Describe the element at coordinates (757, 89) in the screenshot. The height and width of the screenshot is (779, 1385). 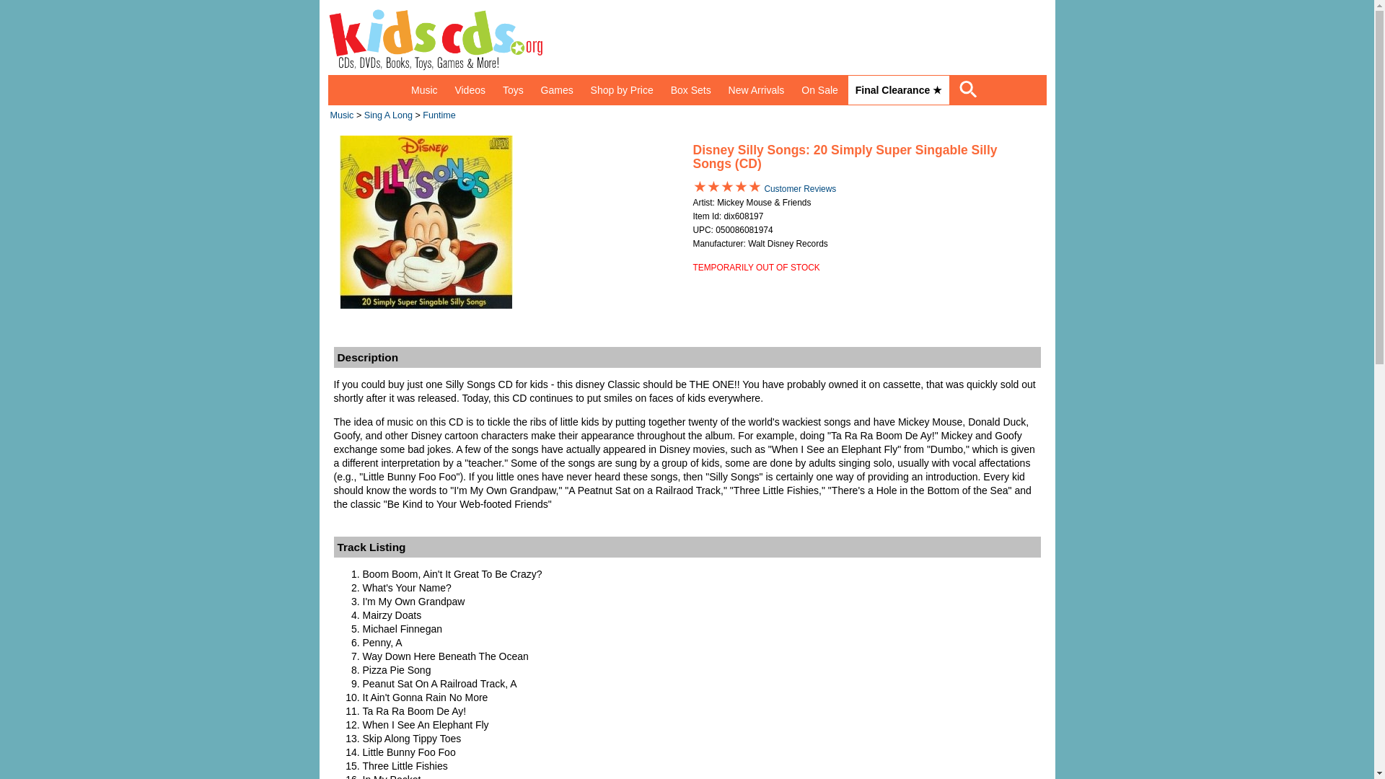
I see `New Arrivals` at that location.